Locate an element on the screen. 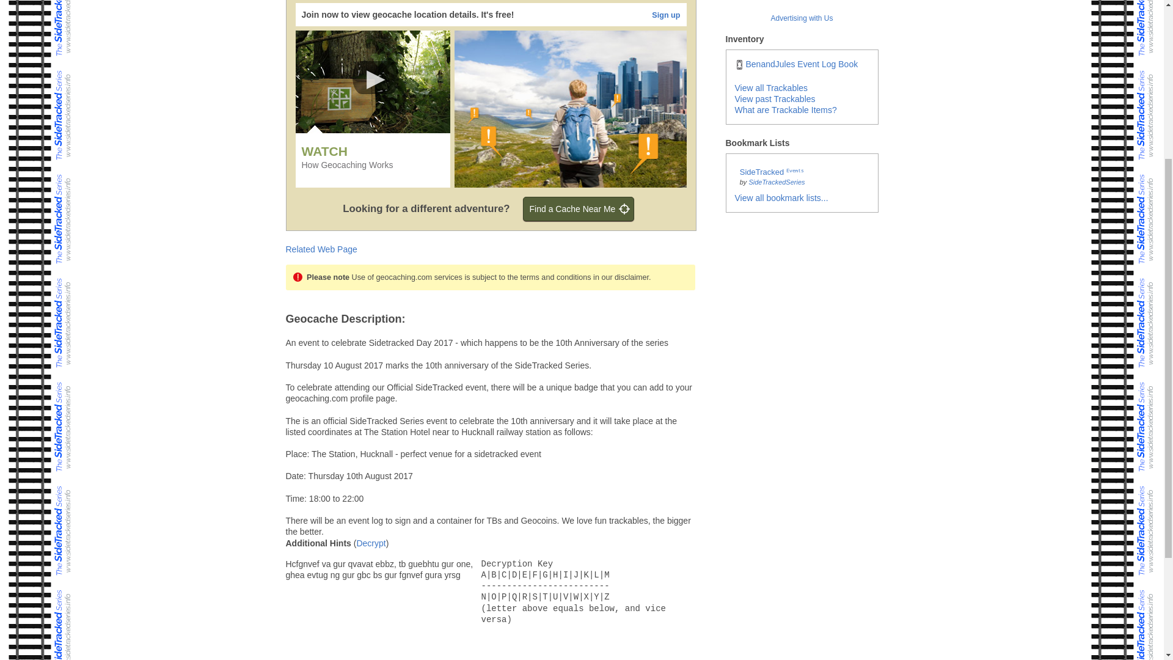 This screenshot has width=1173, height=660. Read our disclaimer is located at coordinates (621, 277).